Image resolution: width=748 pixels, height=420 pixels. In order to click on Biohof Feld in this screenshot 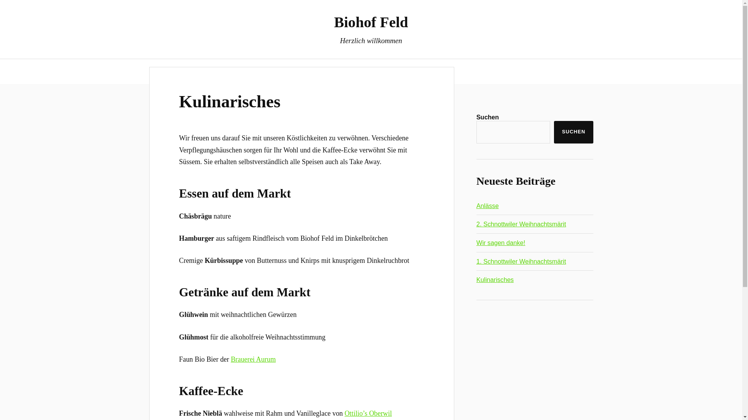, I will do `click(371, 22)`.